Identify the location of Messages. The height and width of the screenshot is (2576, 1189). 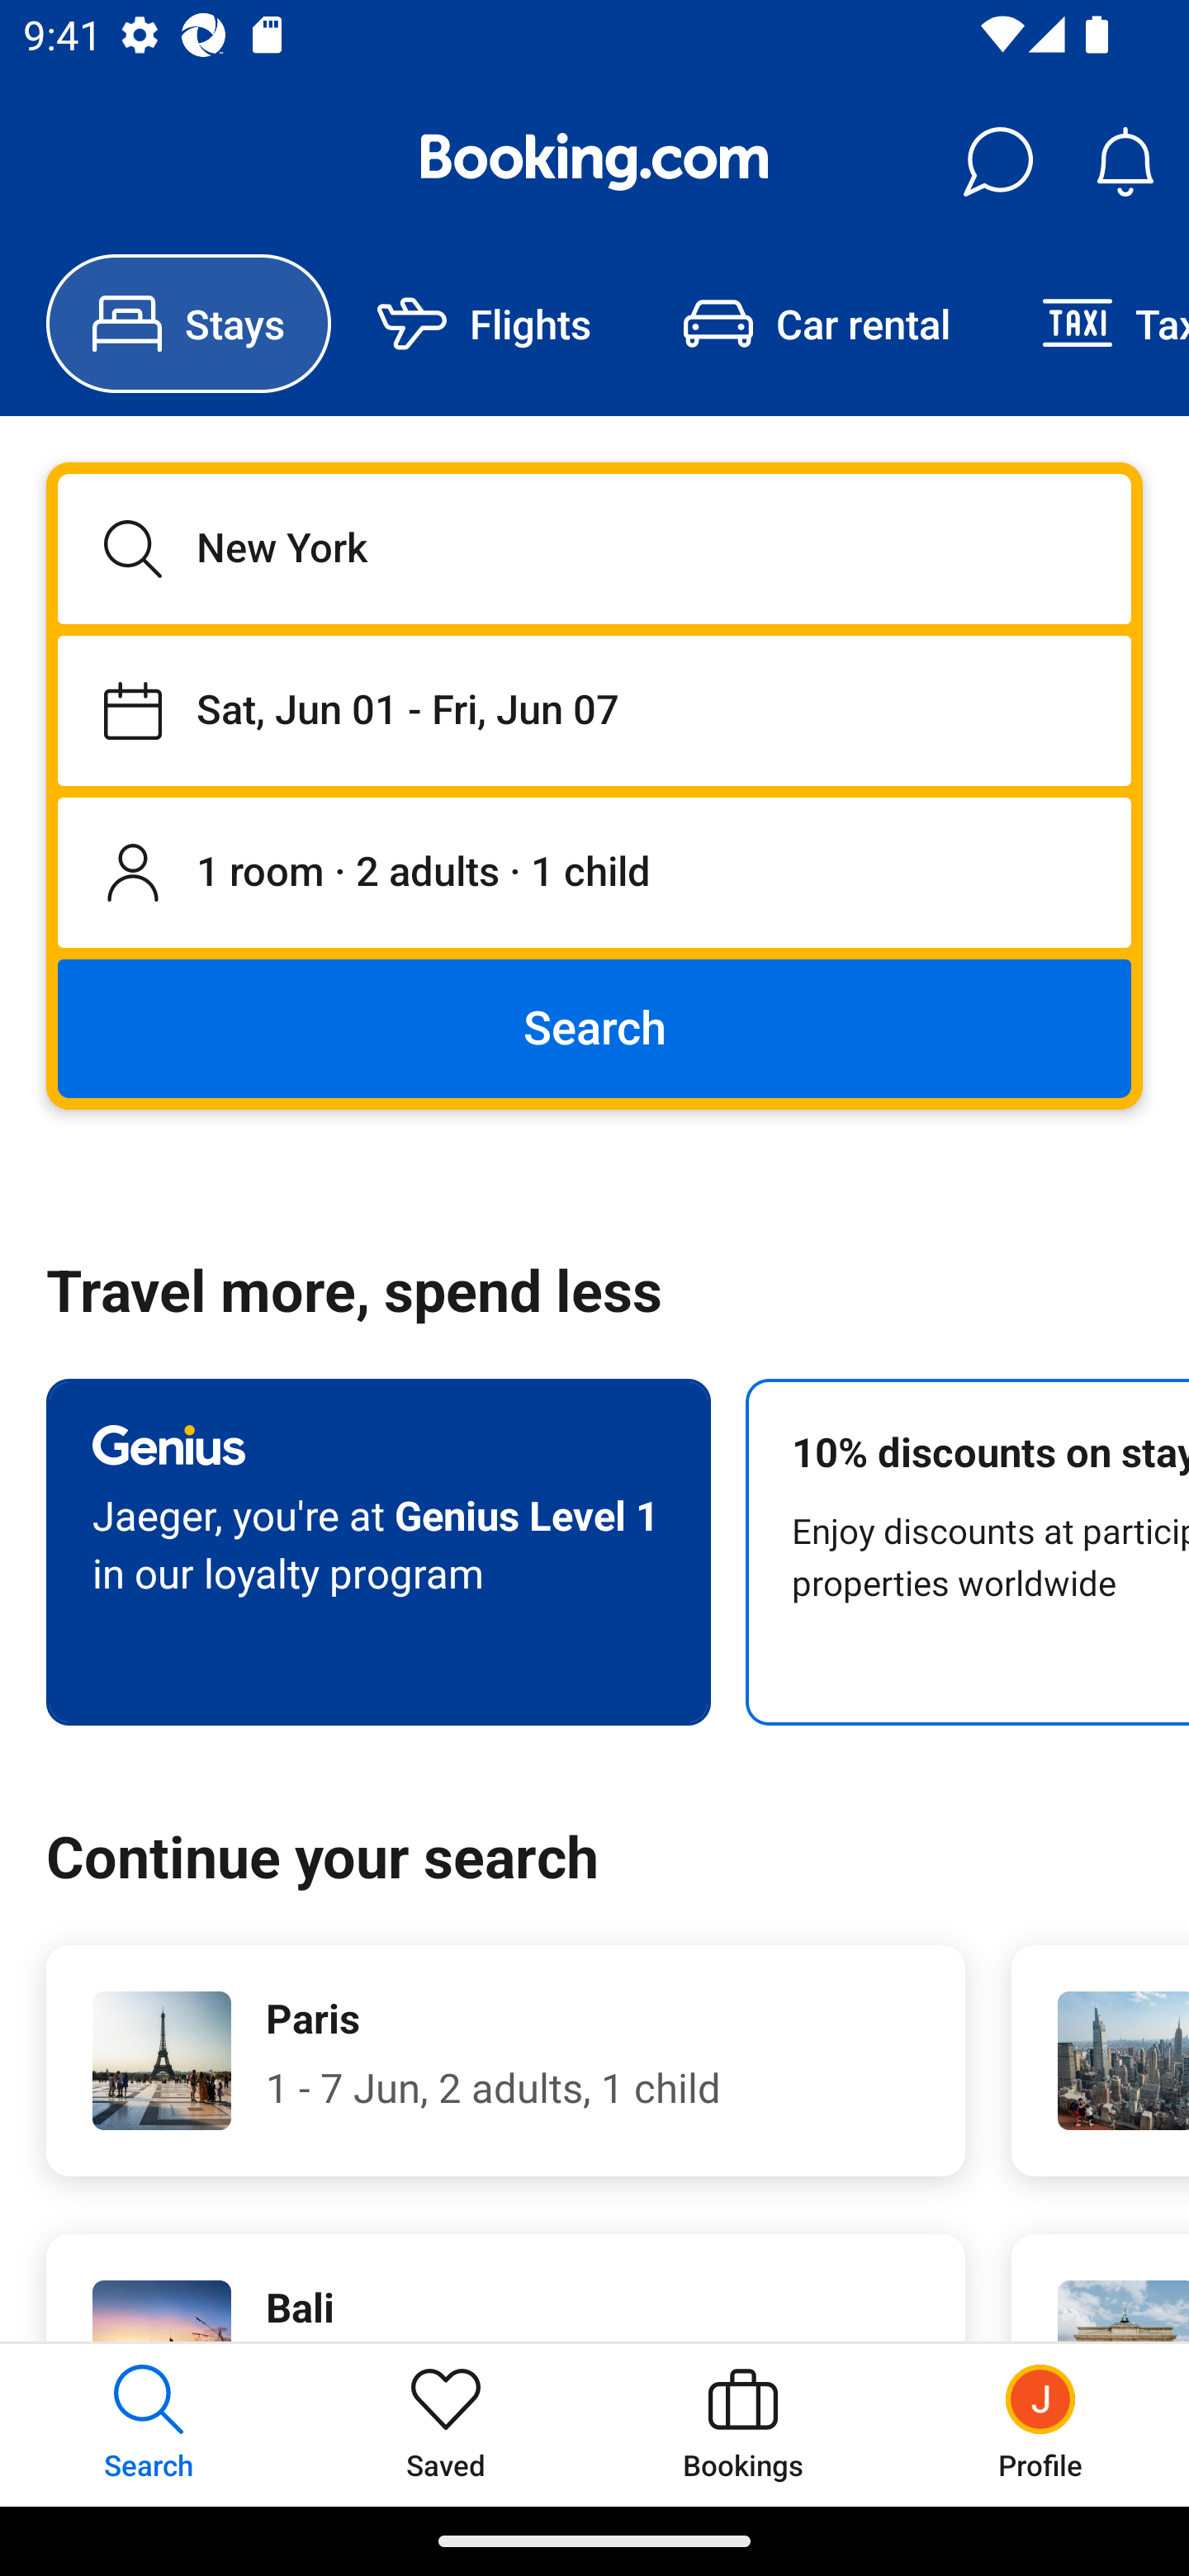
(997, 162).